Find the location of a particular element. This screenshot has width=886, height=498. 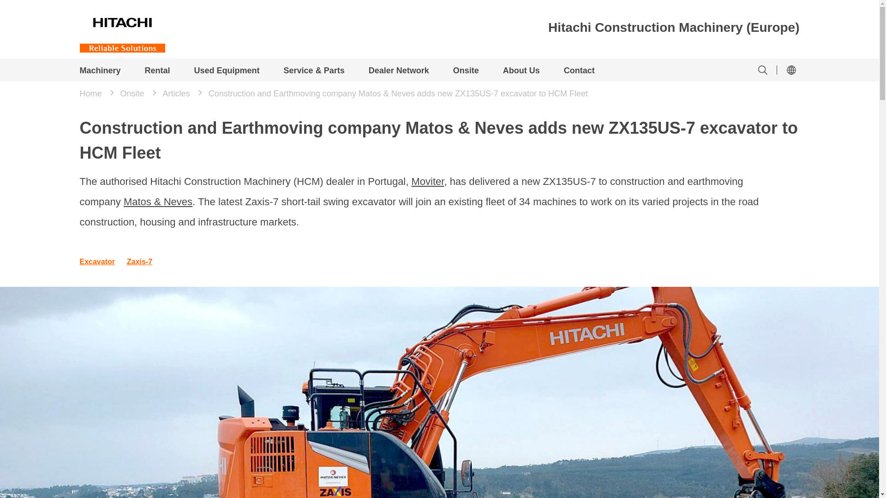

Hitachi Construction Machinery  is located at coordinates (122, 26).